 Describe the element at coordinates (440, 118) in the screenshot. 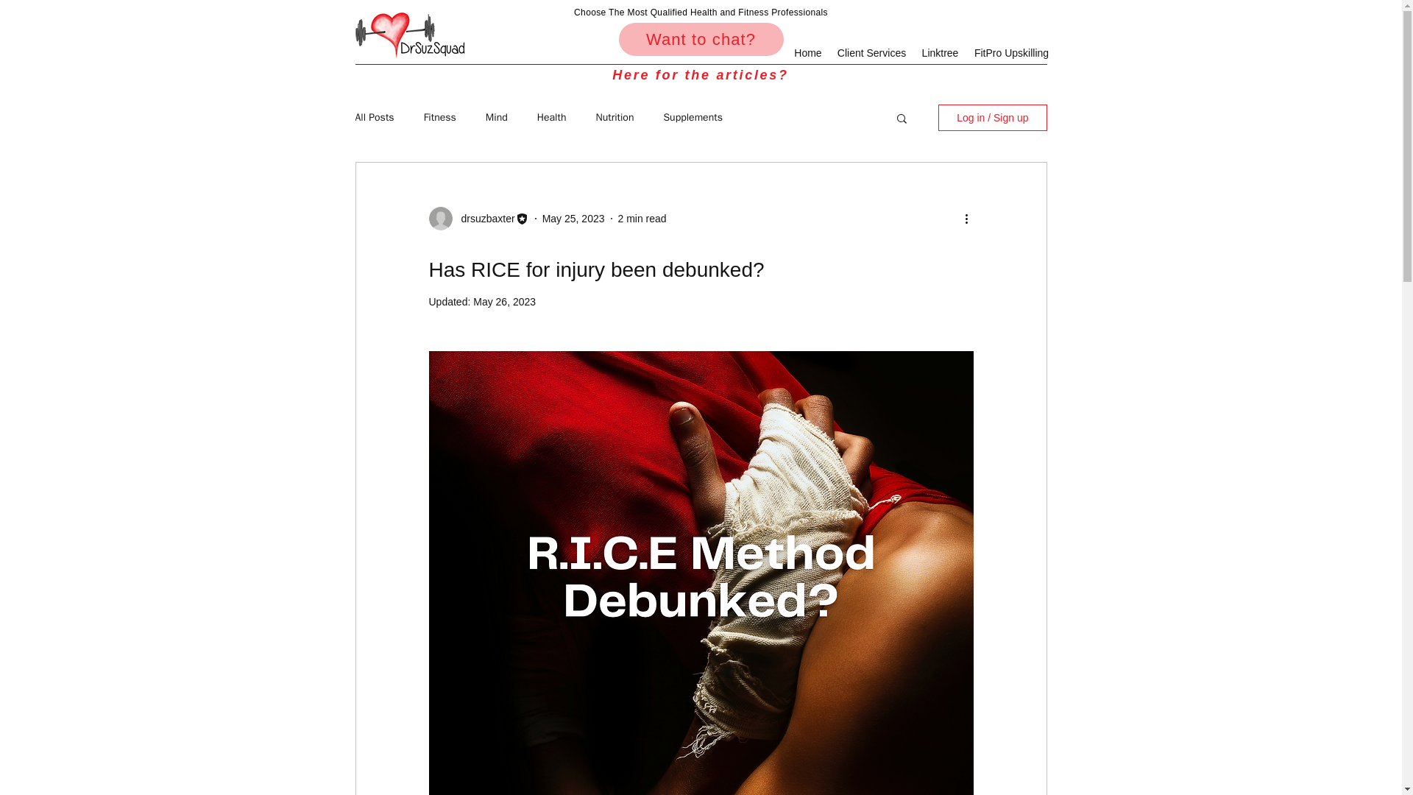

I see `Fitness` at that location.